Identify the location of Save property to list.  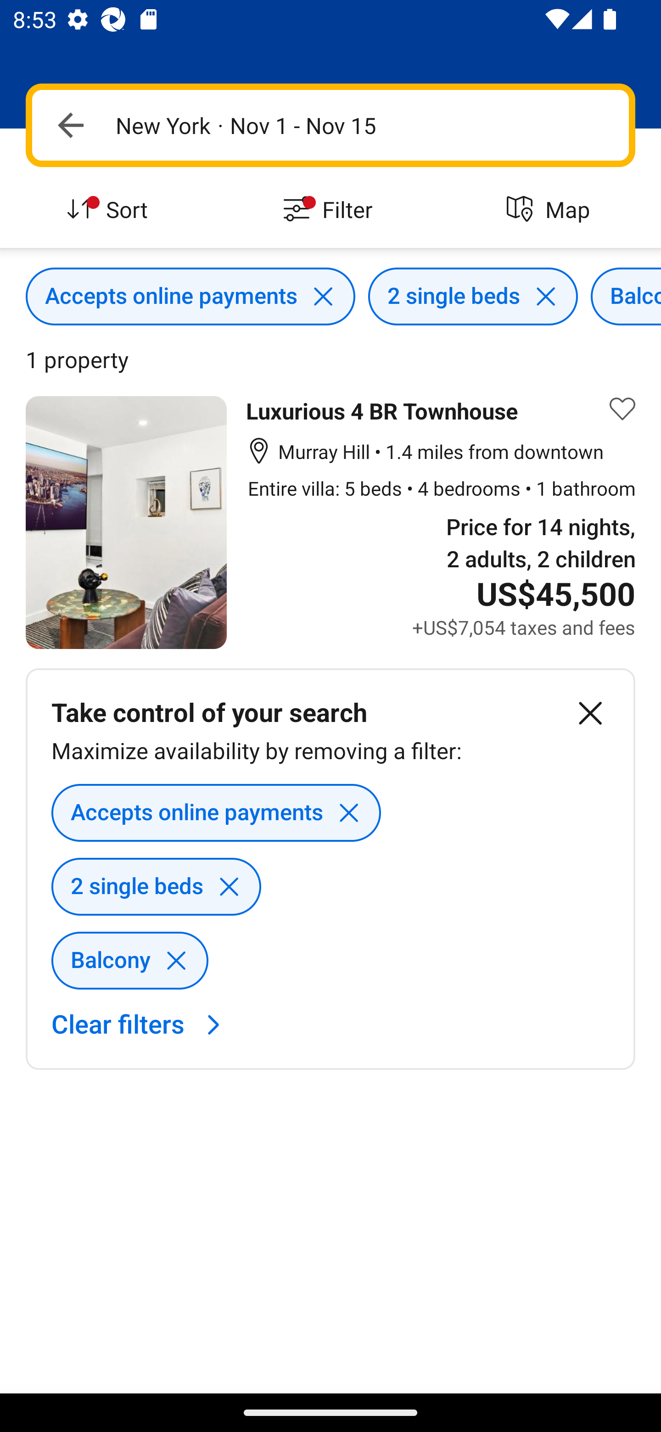
(622, 408).